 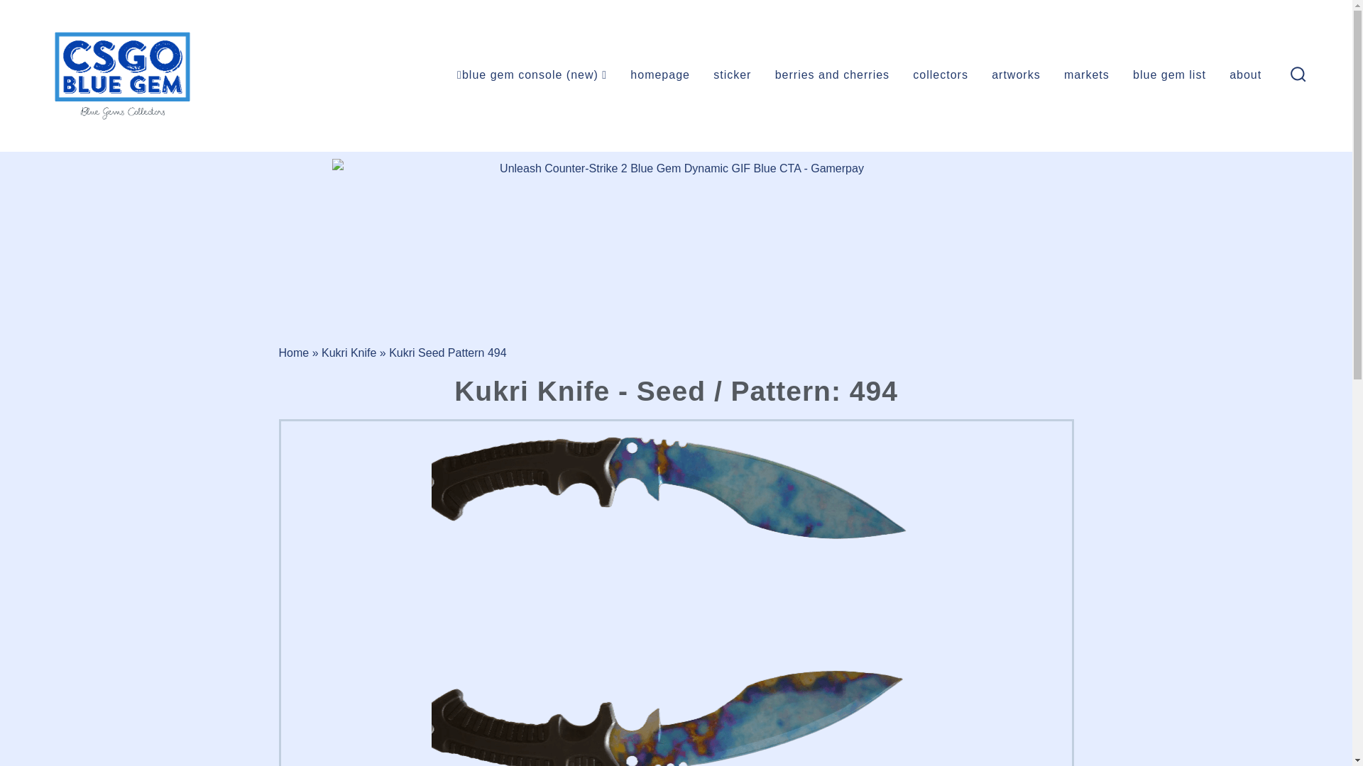 I want to click on Kukri Knife, so click(x=349, y=352).